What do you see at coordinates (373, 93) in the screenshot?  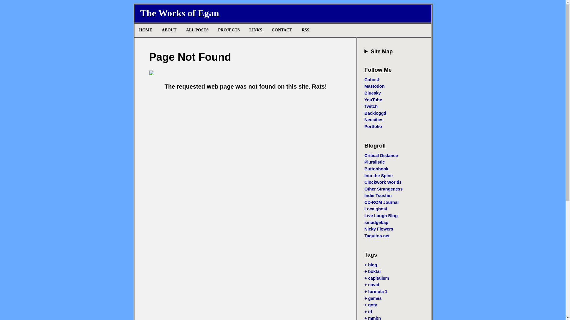 I see `Bluesky` at bounding box center [373, 93].